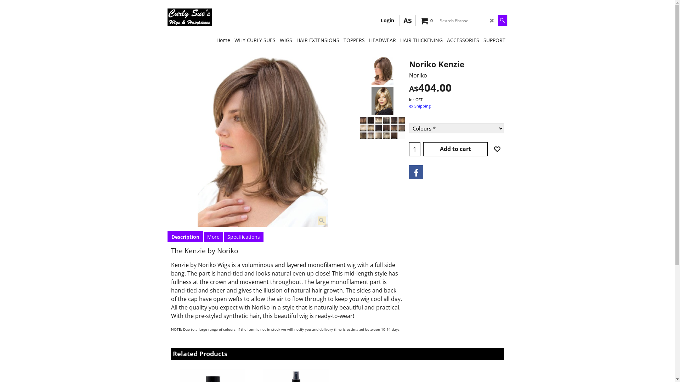  What do you see at coordinates (244, 237) in the screenshot?
I see `Specifications` at bounding box center [244, 237].